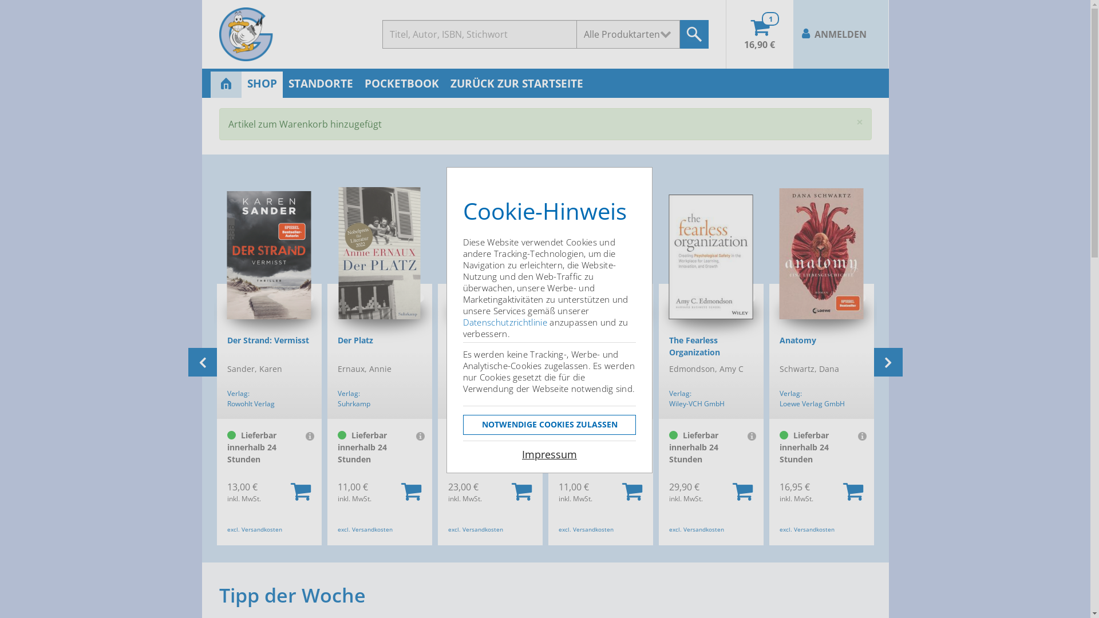 The height and width of the screenshot is (618, 1099). Describe the element at coordinates (365, 528) in the screenshot. I see `excl. Versandkosten` at that location.